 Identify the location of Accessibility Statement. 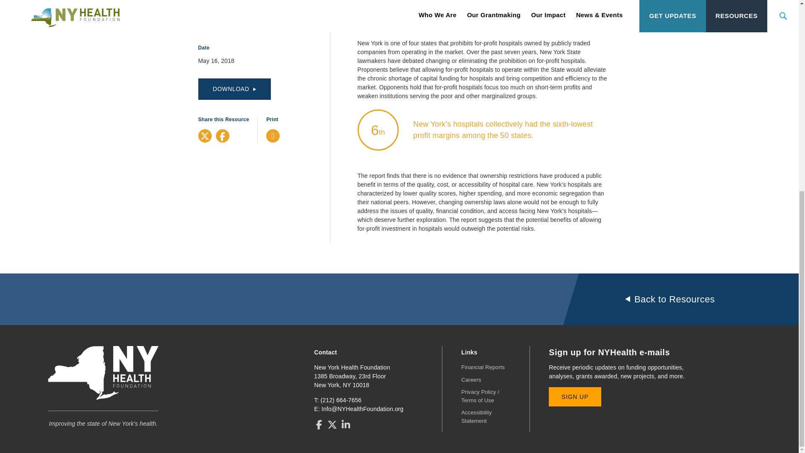
(476, 417).